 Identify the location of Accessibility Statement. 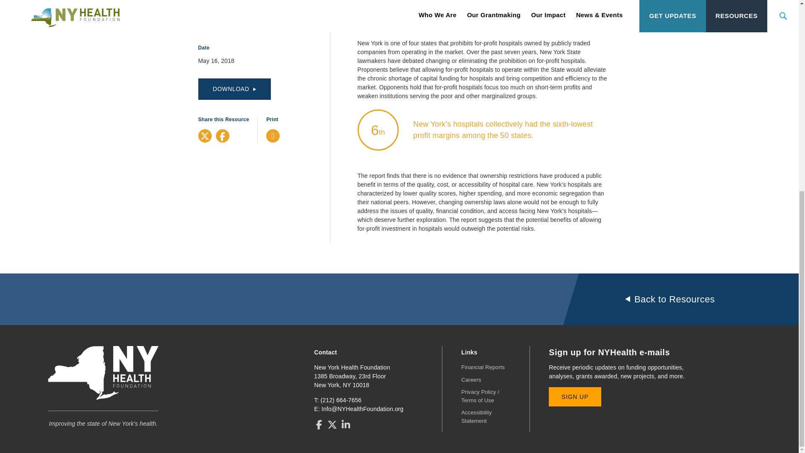
(476, 417).